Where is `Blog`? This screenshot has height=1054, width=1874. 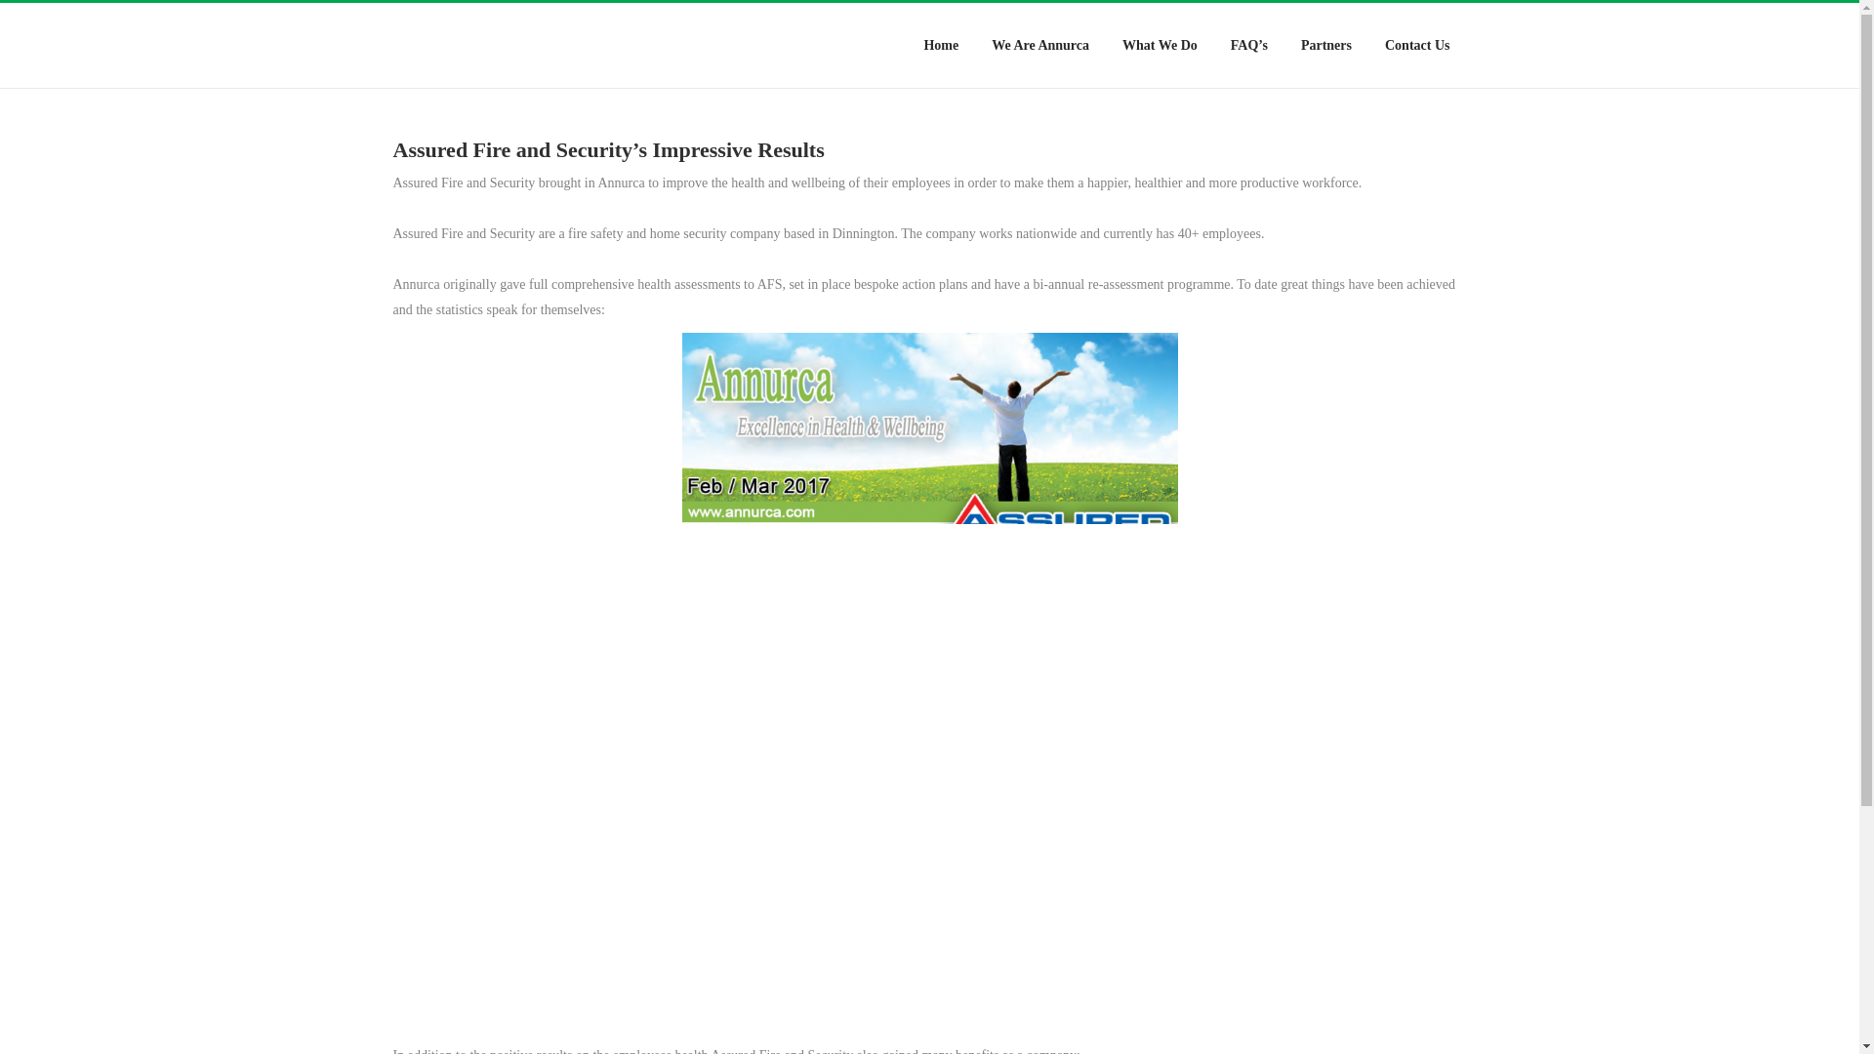
Blog is located at coordinates (944, 617).